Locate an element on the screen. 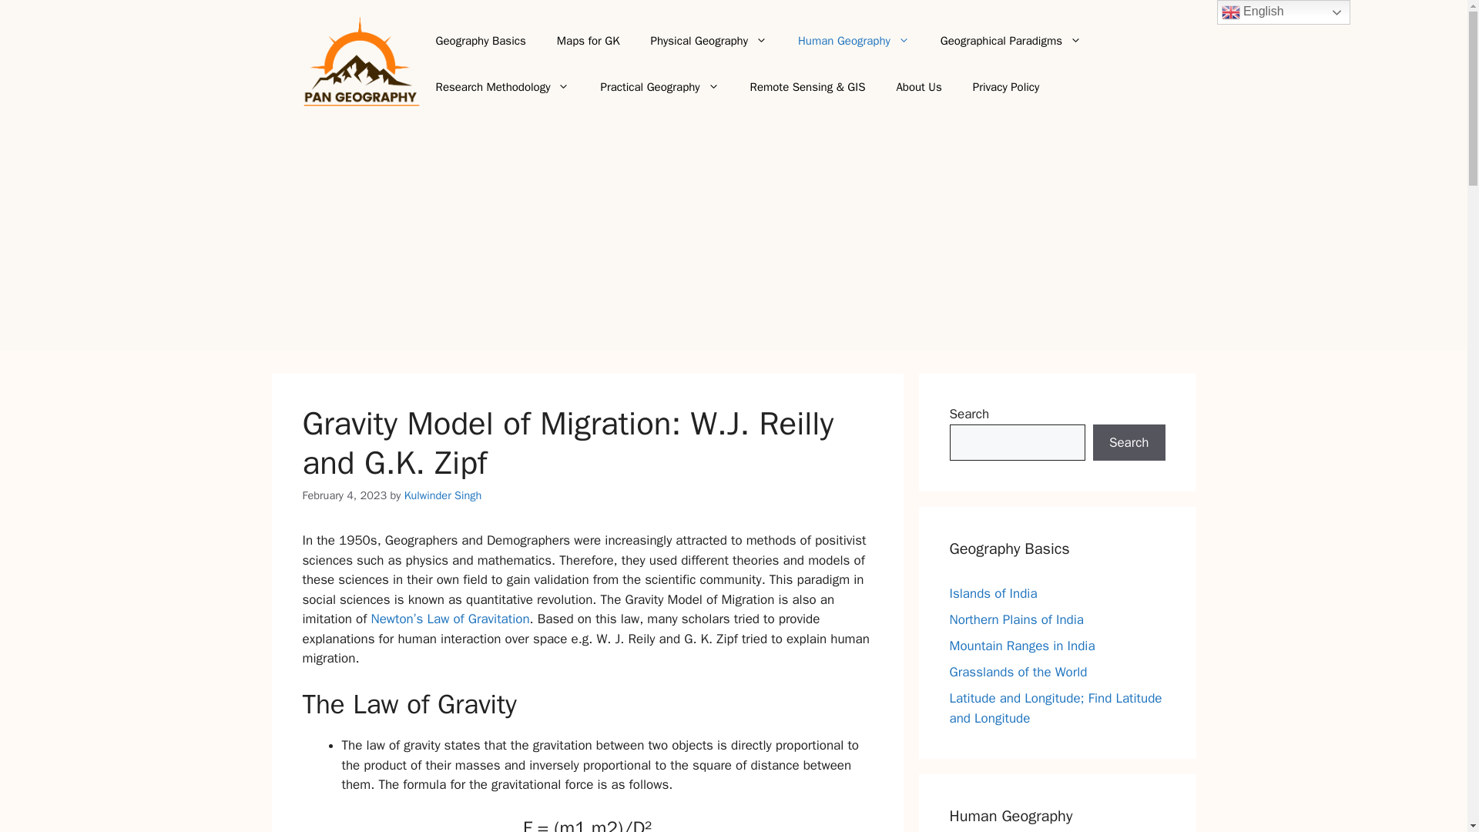  Practical Geography is located at coordinates (659, 86).